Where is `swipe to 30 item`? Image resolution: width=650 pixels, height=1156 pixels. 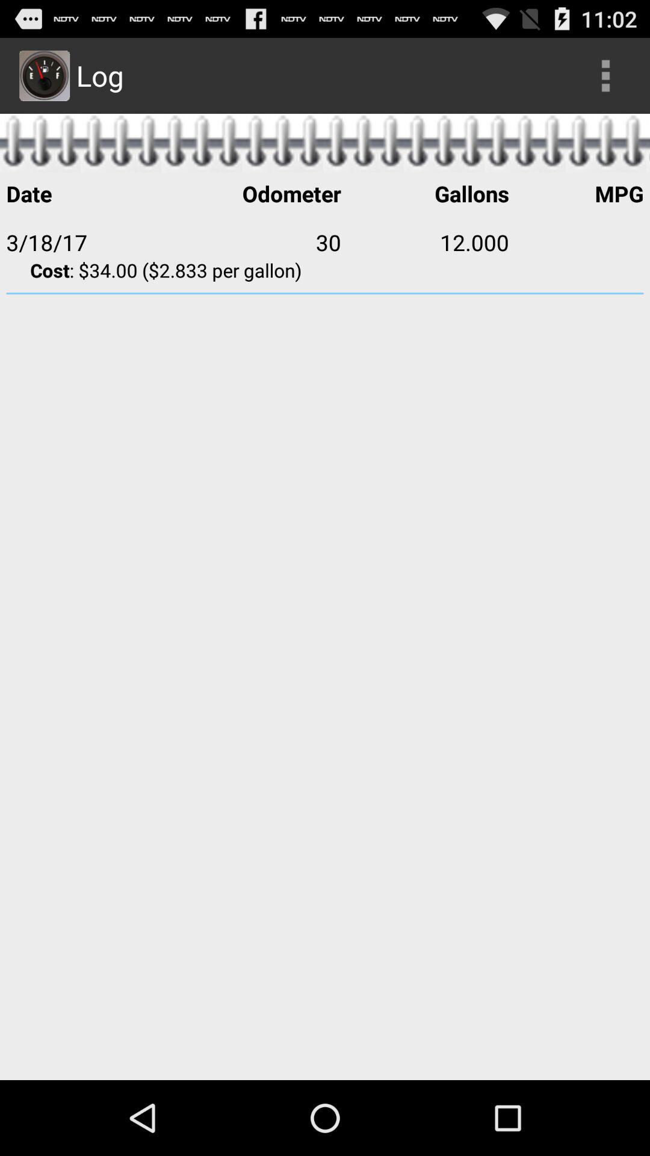
swipe to 30 item is located at coordinates (257, 242).